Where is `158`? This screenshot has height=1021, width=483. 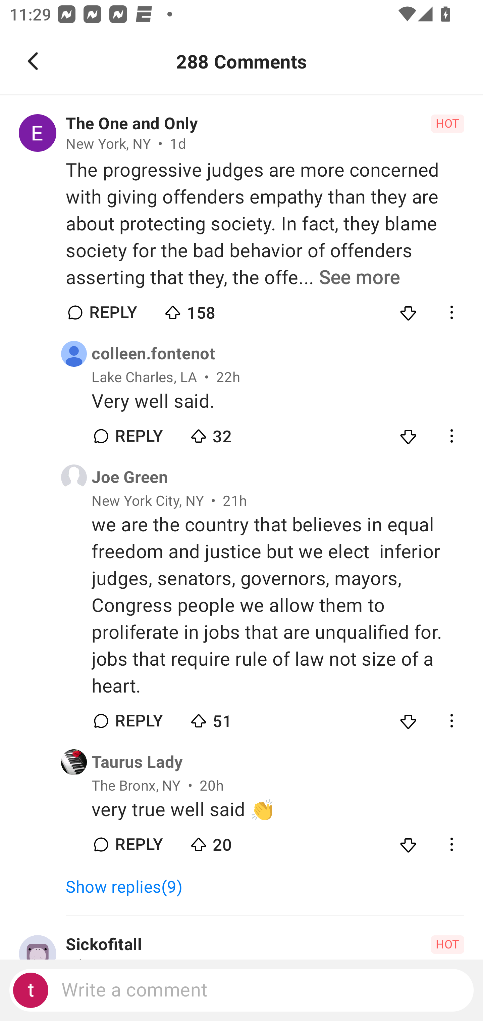
158 is located at coordinates (209, 310).